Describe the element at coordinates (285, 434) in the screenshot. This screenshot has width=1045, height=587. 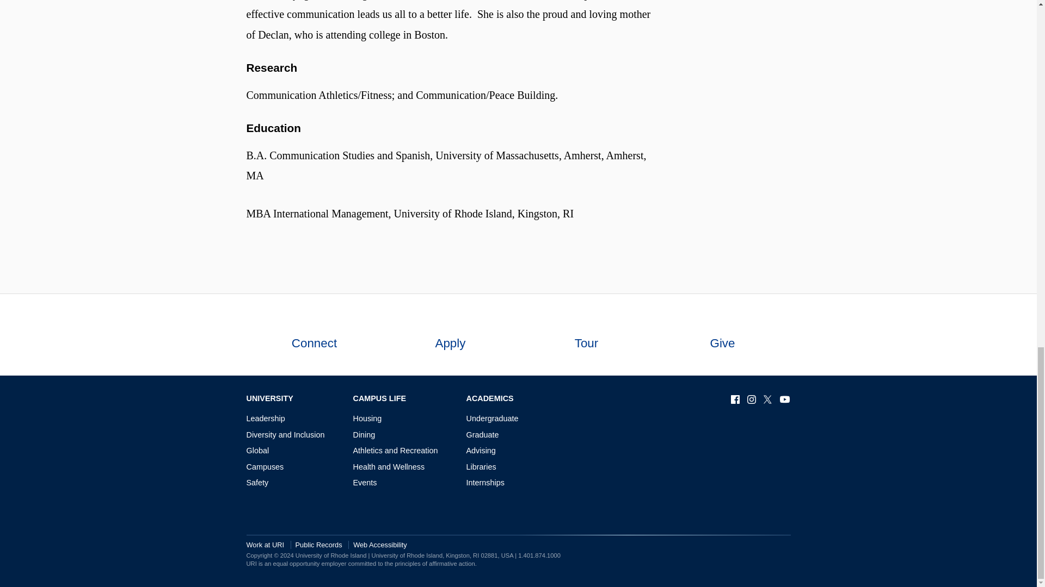
I see `Diversity and Inclusion` at that location.